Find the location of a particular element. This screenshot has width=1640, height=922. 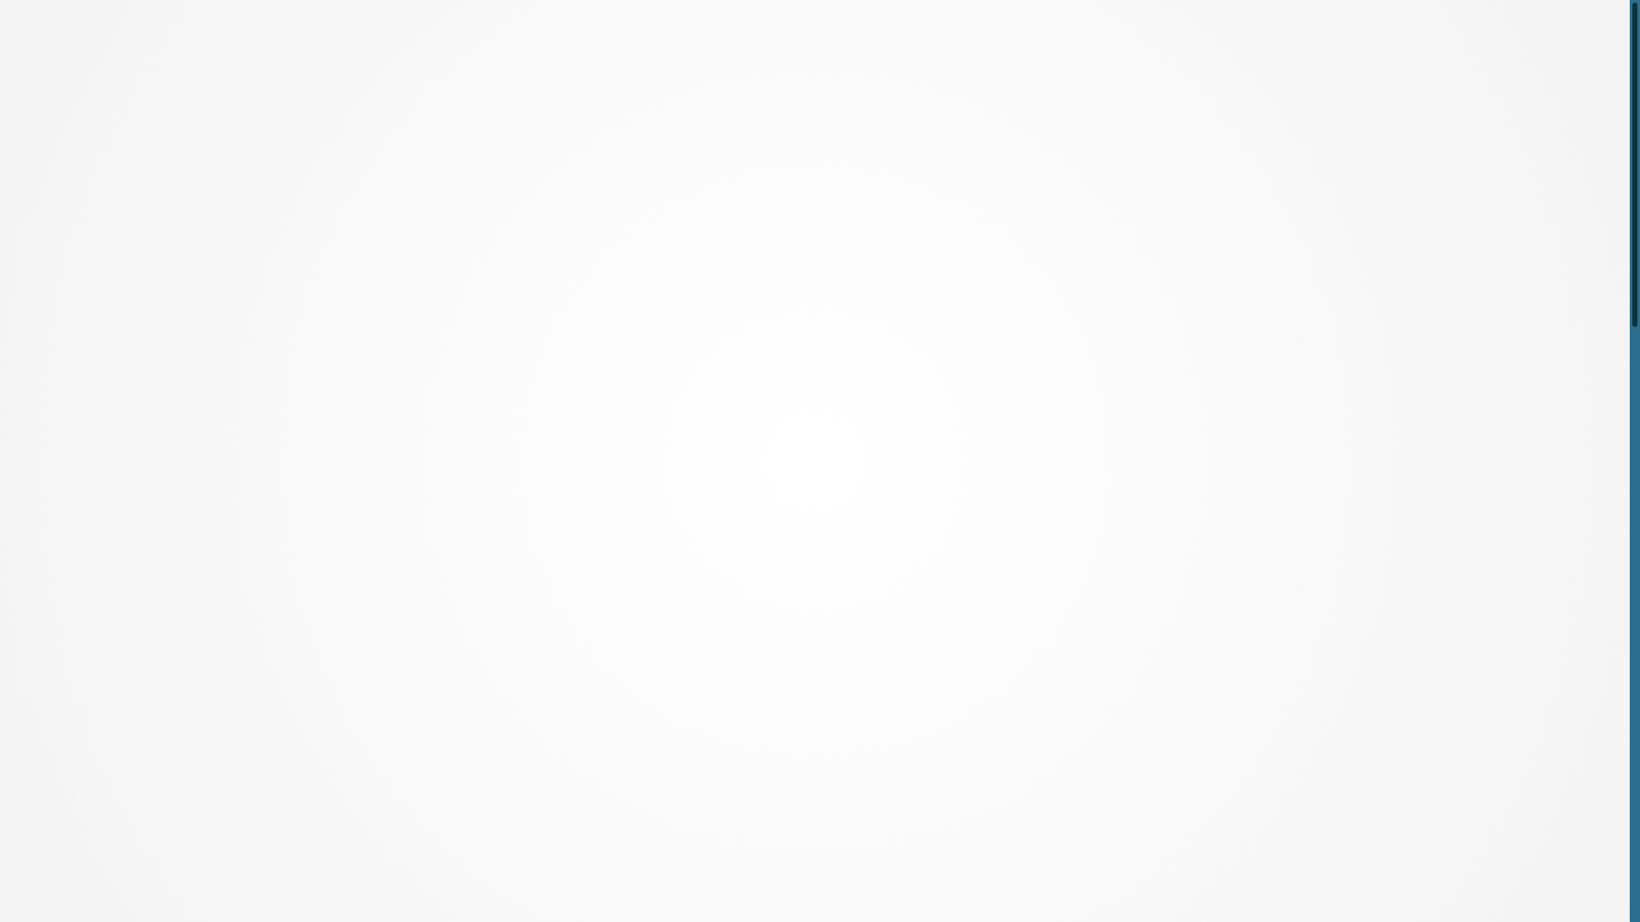

JOB SEEKERS is located at coordinates (951, 80).